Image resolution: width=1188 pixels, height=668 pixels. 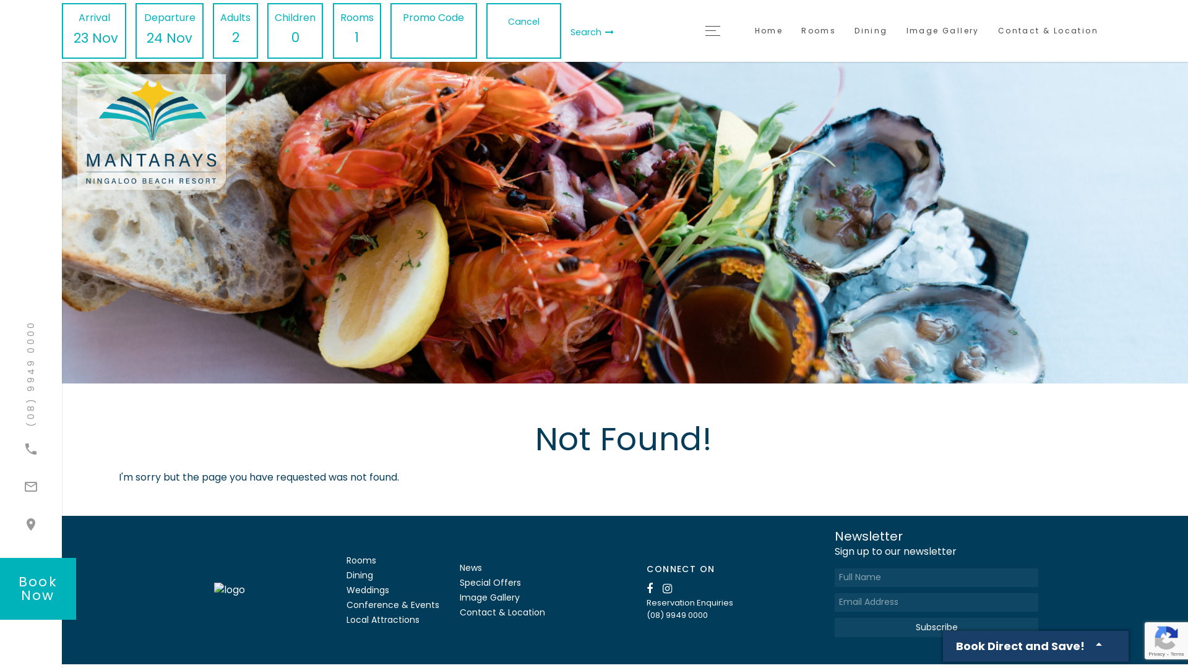 What do you see at coordinates (361, 560) in the screenshot?
I see `Rooms` at bounding box center [361, 560].